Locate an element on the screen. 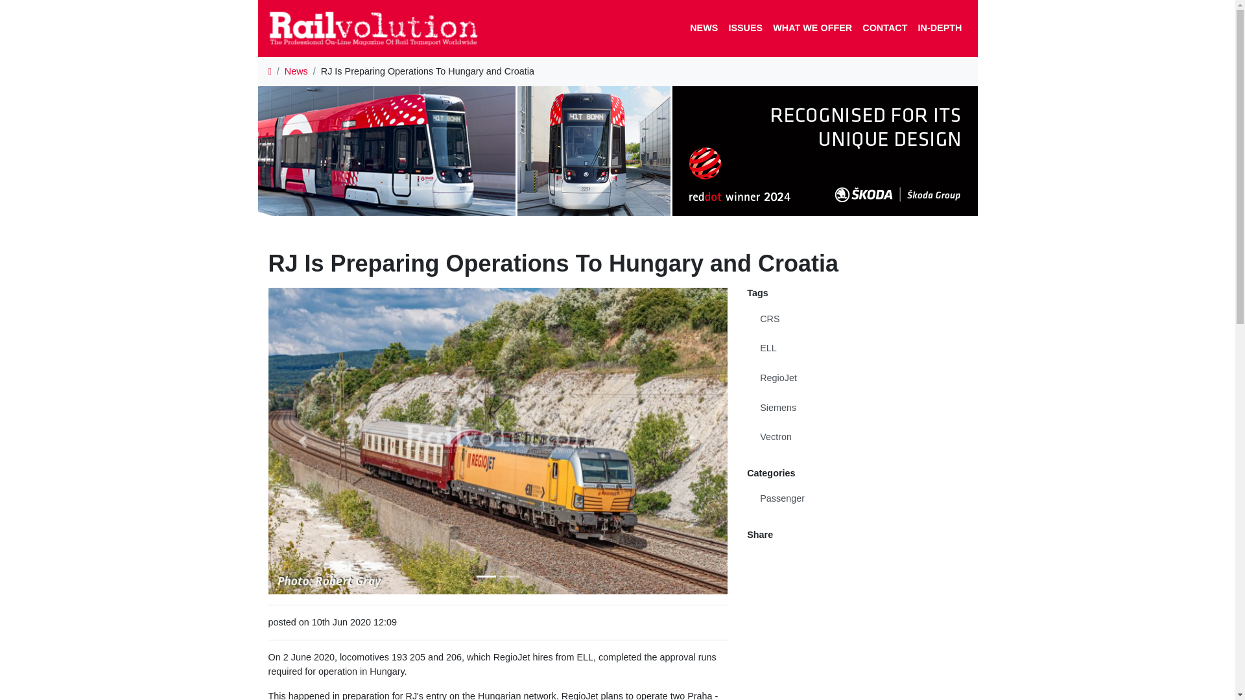 This screenshot has width=1245, height=700. RegioJet is located at coordinates (857, 378).